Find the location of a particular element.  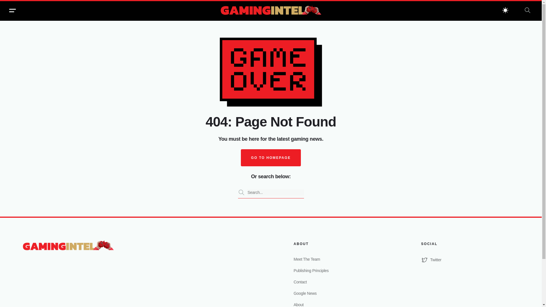

About is located at coordinates (342, 304).